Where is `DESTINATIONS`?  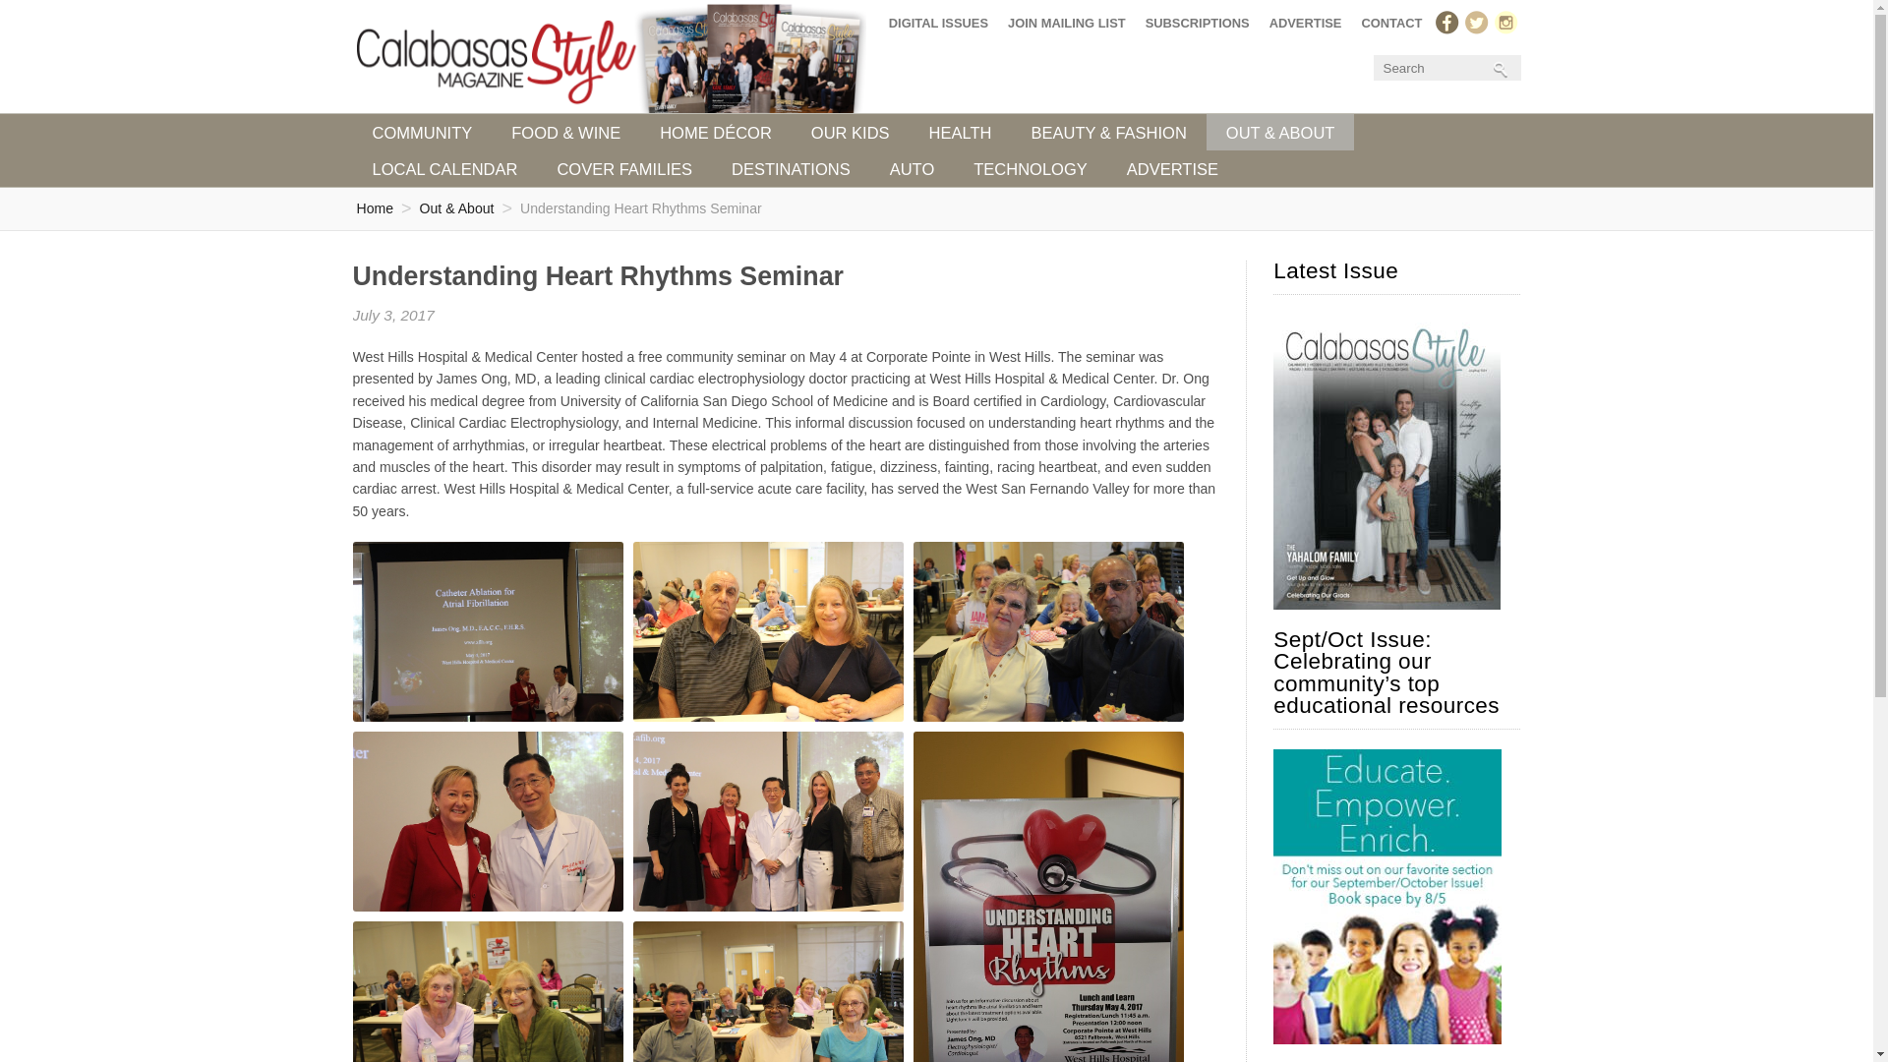 DESTINATIONS is located at coordinates (791, 169).